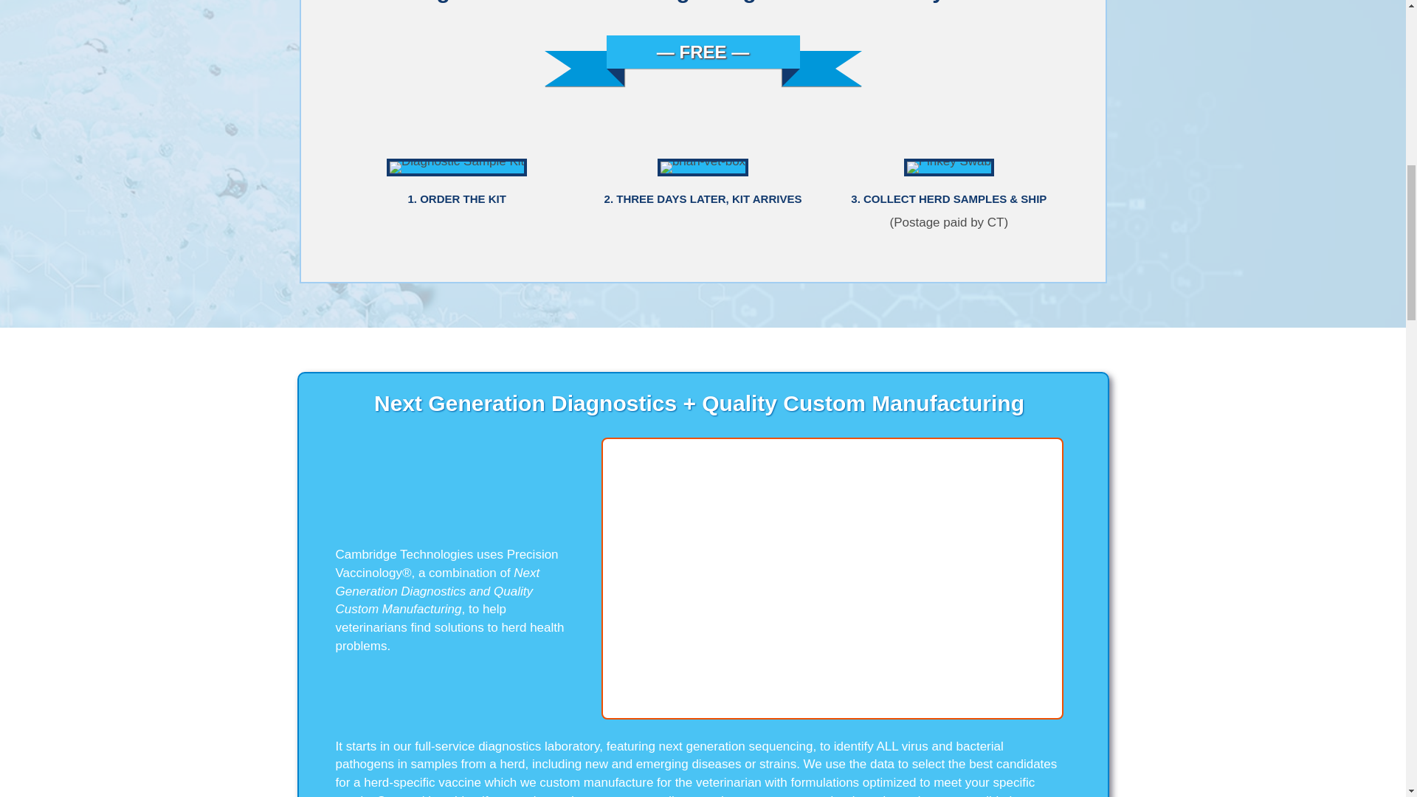 This screenshot has height=797, width=1417. Describe the element at coordinates (703, 168) in the screenshot. I see `brian-vet-box` at that location.